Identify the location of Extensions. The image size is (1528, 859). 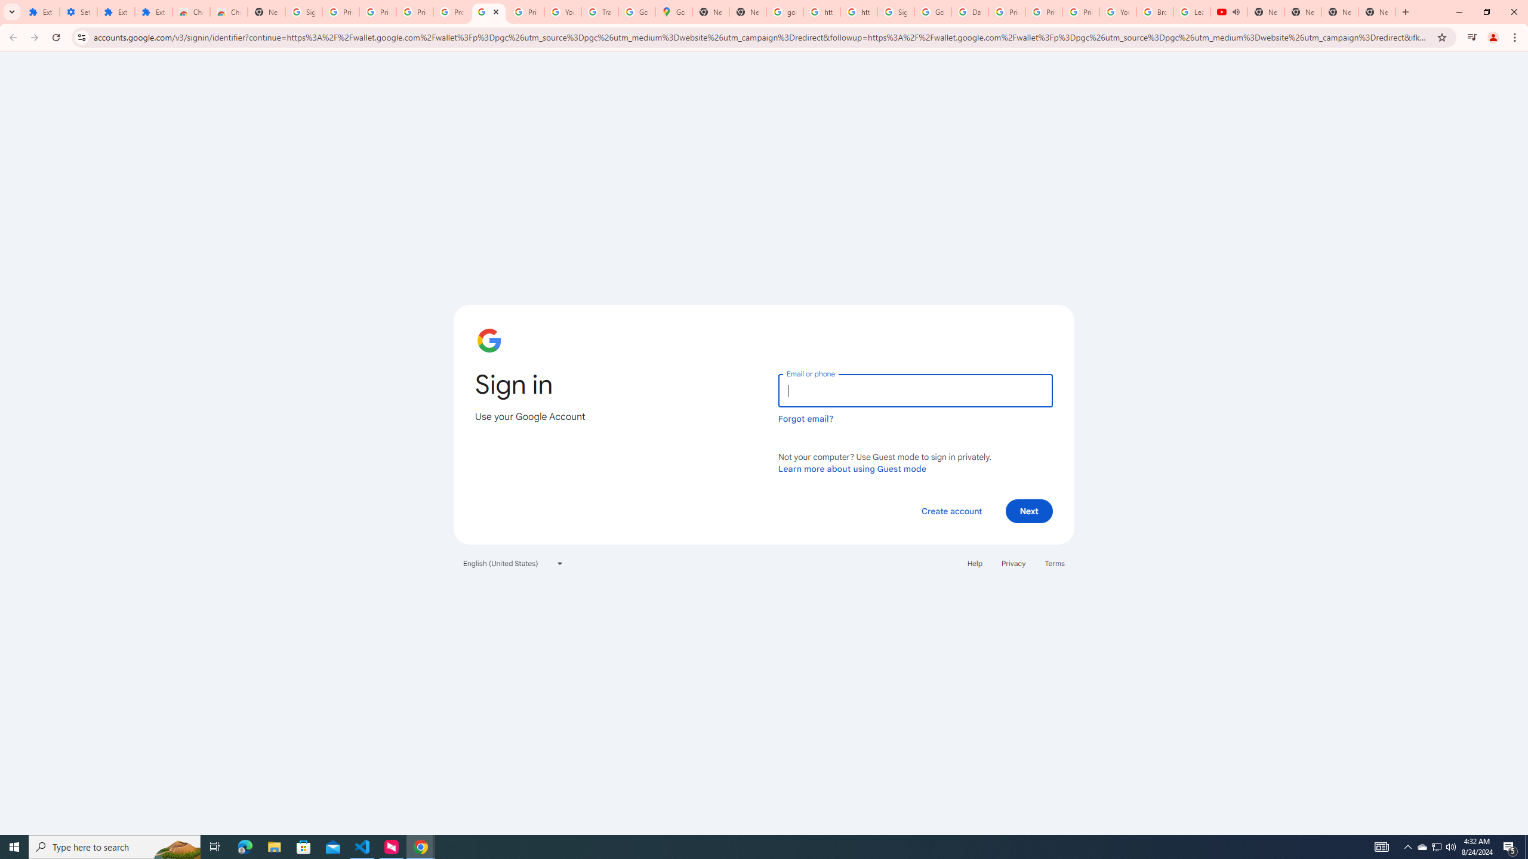
(116, 12).